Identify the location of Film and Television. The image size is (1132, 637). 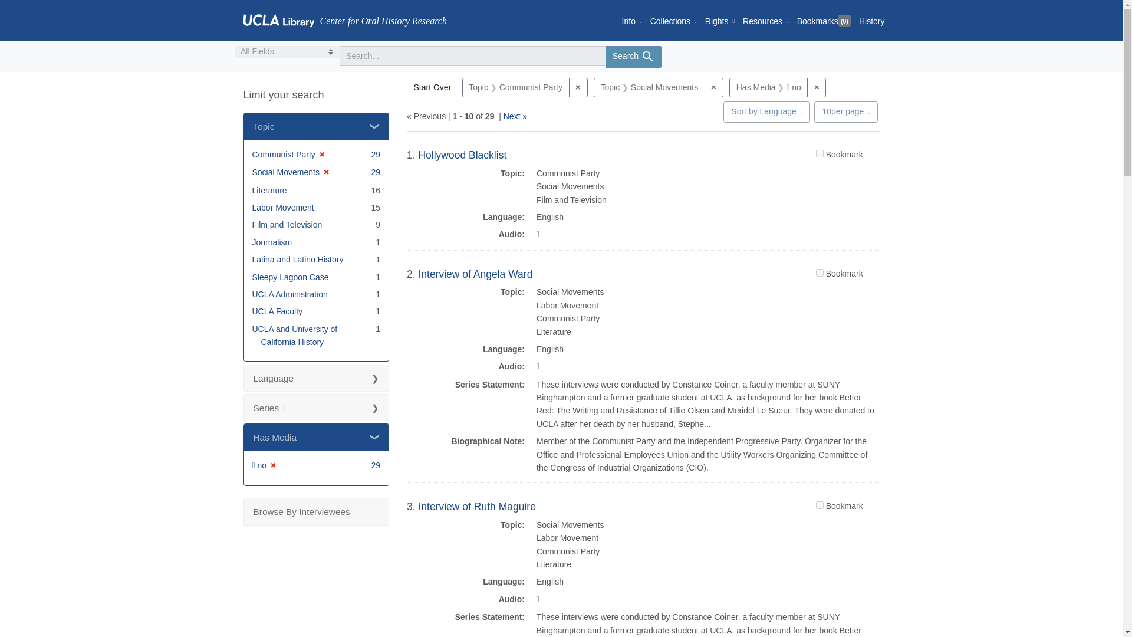
(288, 224).